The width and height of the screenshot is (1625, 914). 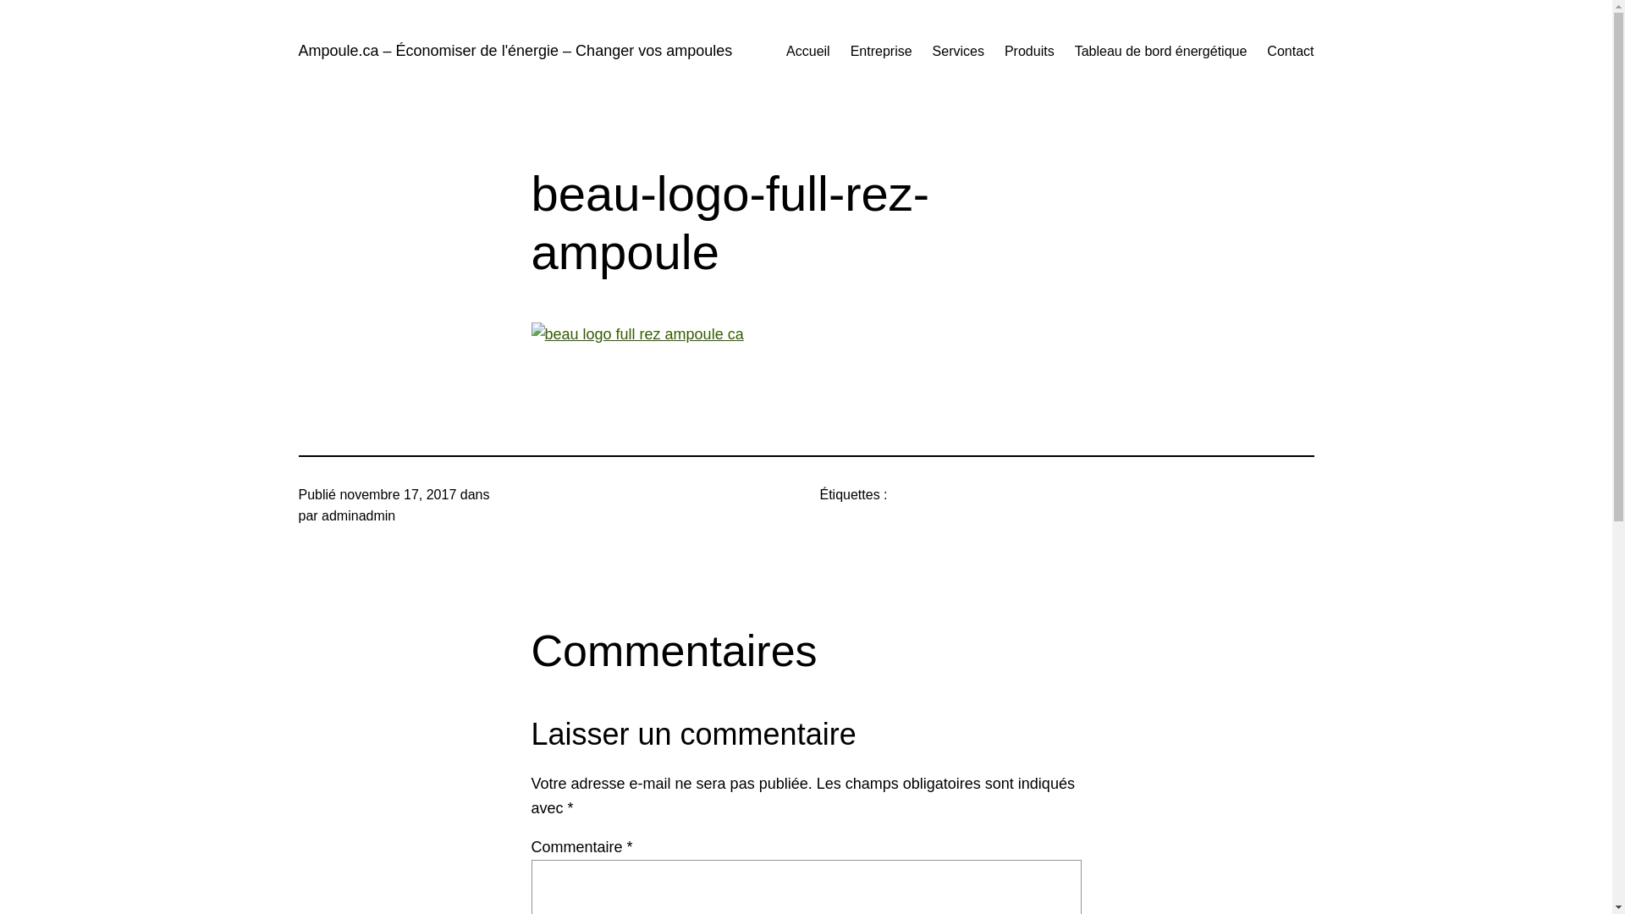 What do you see at coordinates (1290, 52) in the screenshot?
I see `Contact` at bounding box center [1290, 52].